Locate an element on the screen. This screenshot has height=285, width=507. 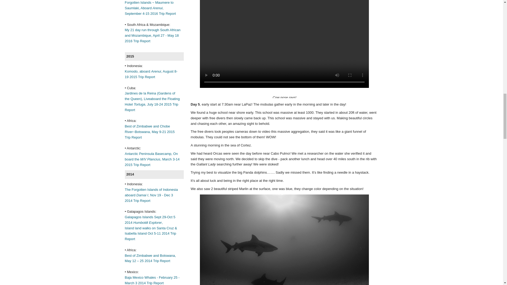
Baja Mexico Whales - February 25 - March 3 2014 Trip Report is located at coordinates (152, 280).